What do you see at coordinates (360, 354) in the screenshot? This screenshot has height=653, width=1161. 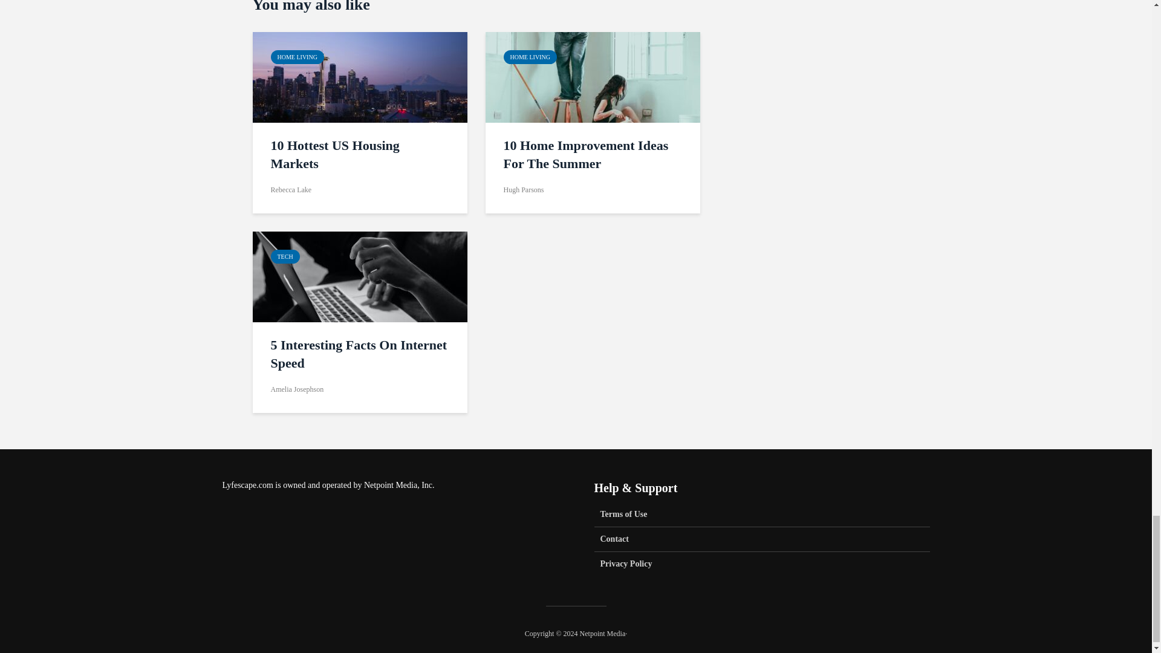 I see `5 Interesting Facts On Internet Speed` at bounding box center [360, 354].